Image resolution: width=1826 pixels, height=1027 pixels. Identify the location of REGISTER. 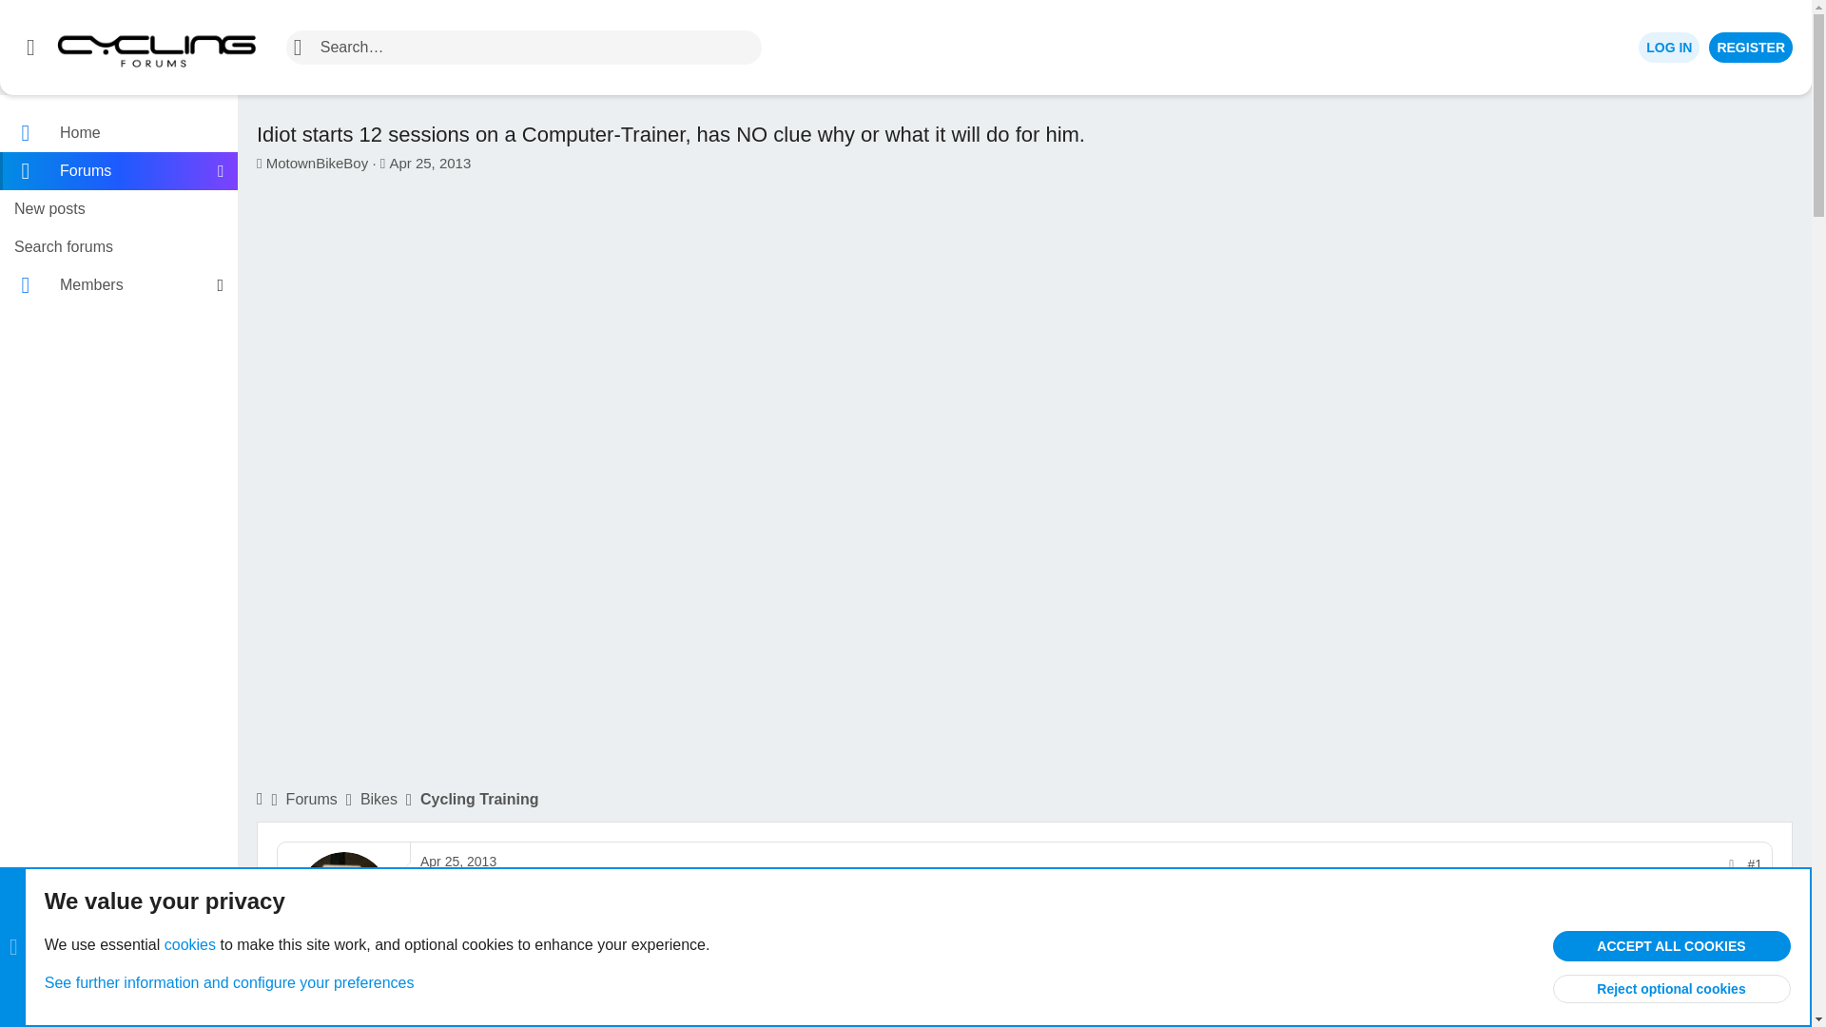
(312, 800).